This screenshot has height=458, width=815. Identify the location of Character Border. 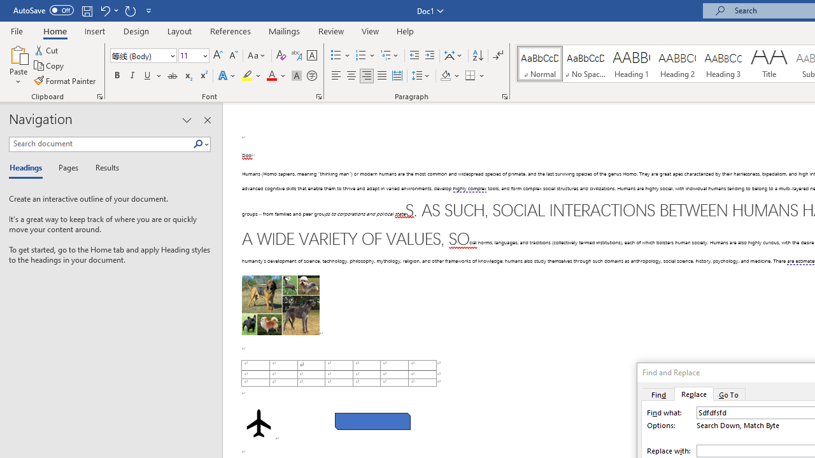
(311, 56).